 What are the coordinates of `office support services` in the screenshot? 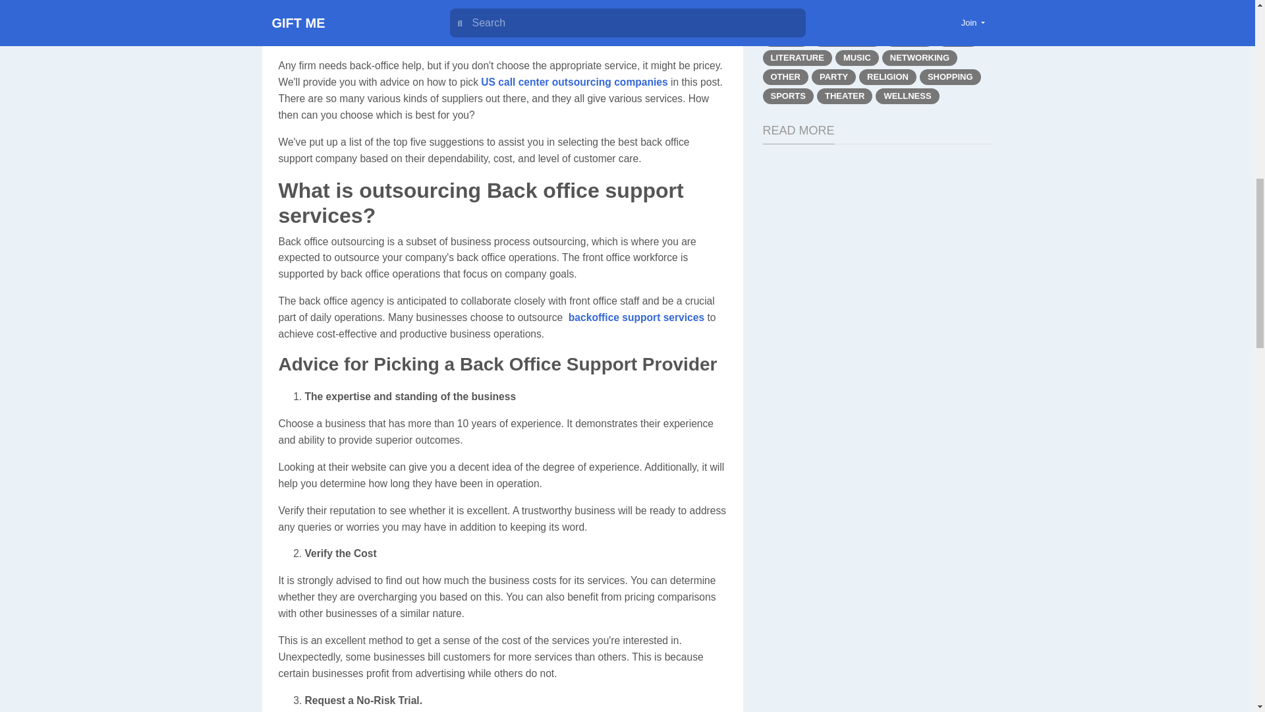 It's located at (648, 318).